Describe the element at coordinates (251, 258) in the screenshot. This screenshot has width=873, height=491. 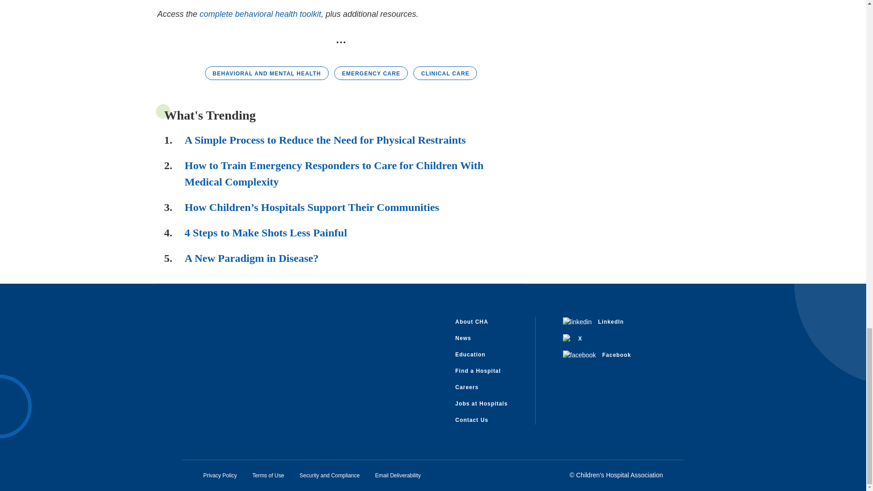
I see `A New Paradigm in Disease?` at that location.